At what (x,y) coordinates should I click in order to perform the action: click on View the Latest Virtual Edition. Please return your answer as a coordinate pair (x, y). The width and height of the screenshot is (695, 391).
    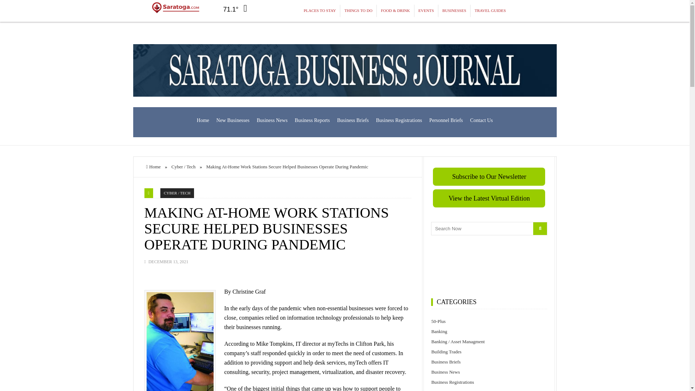
    Looking at the image, I should click on (489, 198).